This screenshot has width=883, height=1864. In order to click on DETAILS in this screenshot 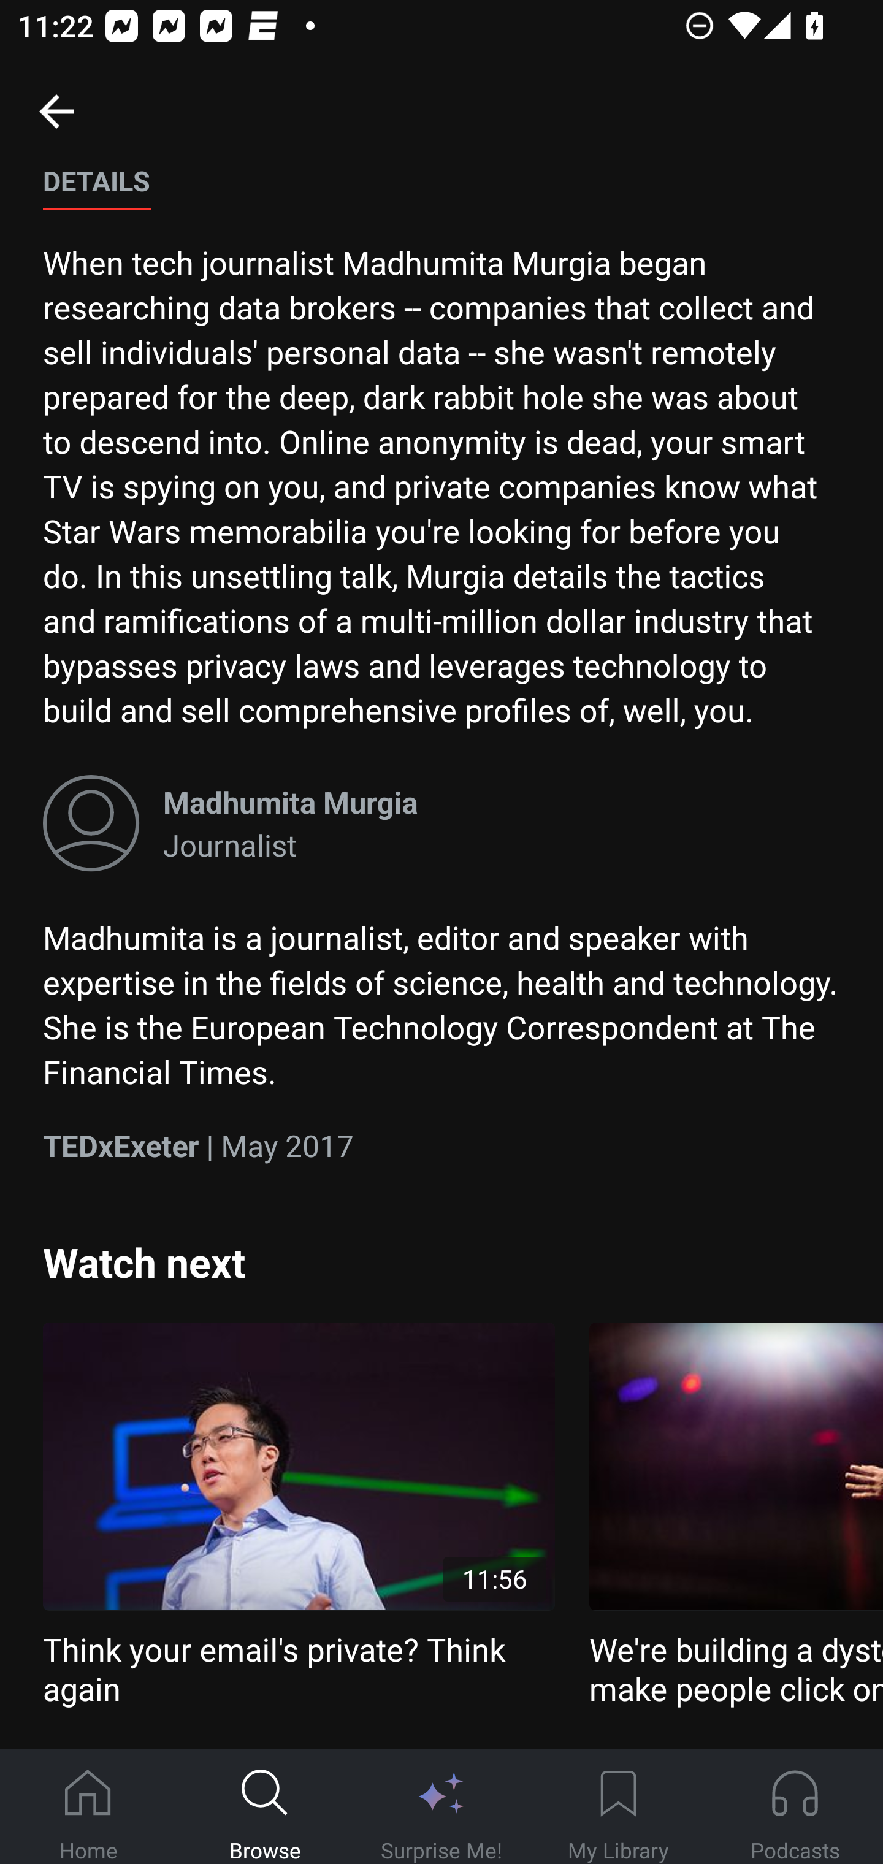, I will do `click(96, 190)`.